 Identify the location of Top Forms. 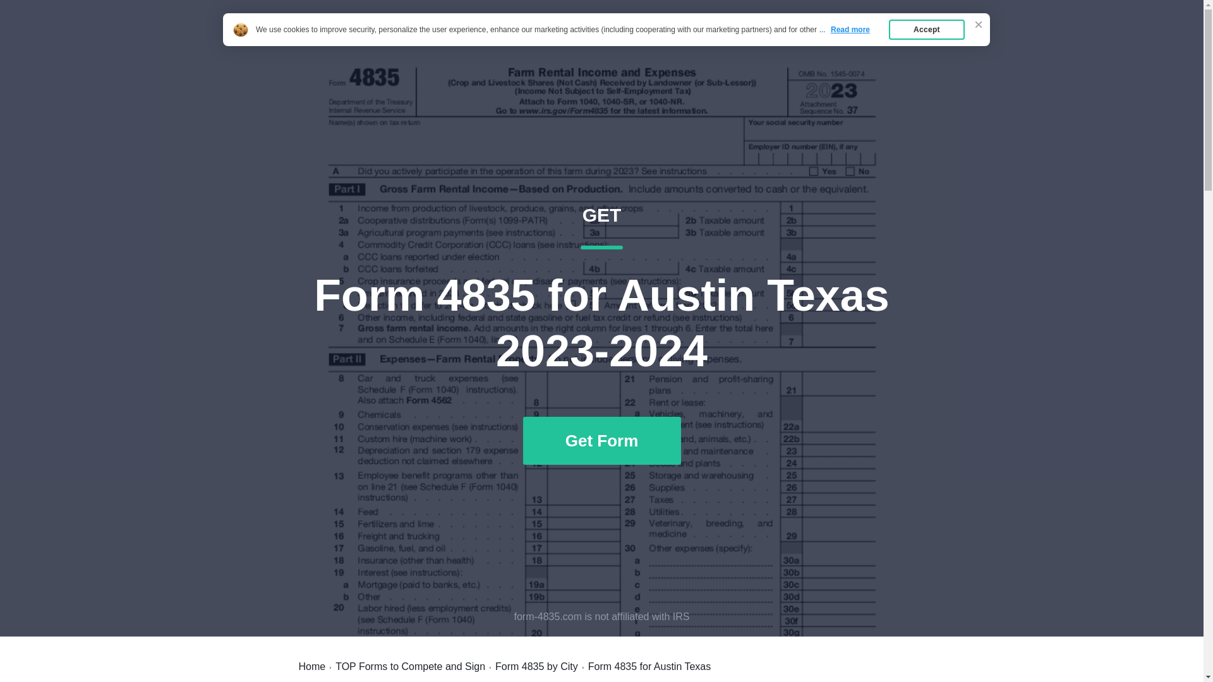
(885, 39).